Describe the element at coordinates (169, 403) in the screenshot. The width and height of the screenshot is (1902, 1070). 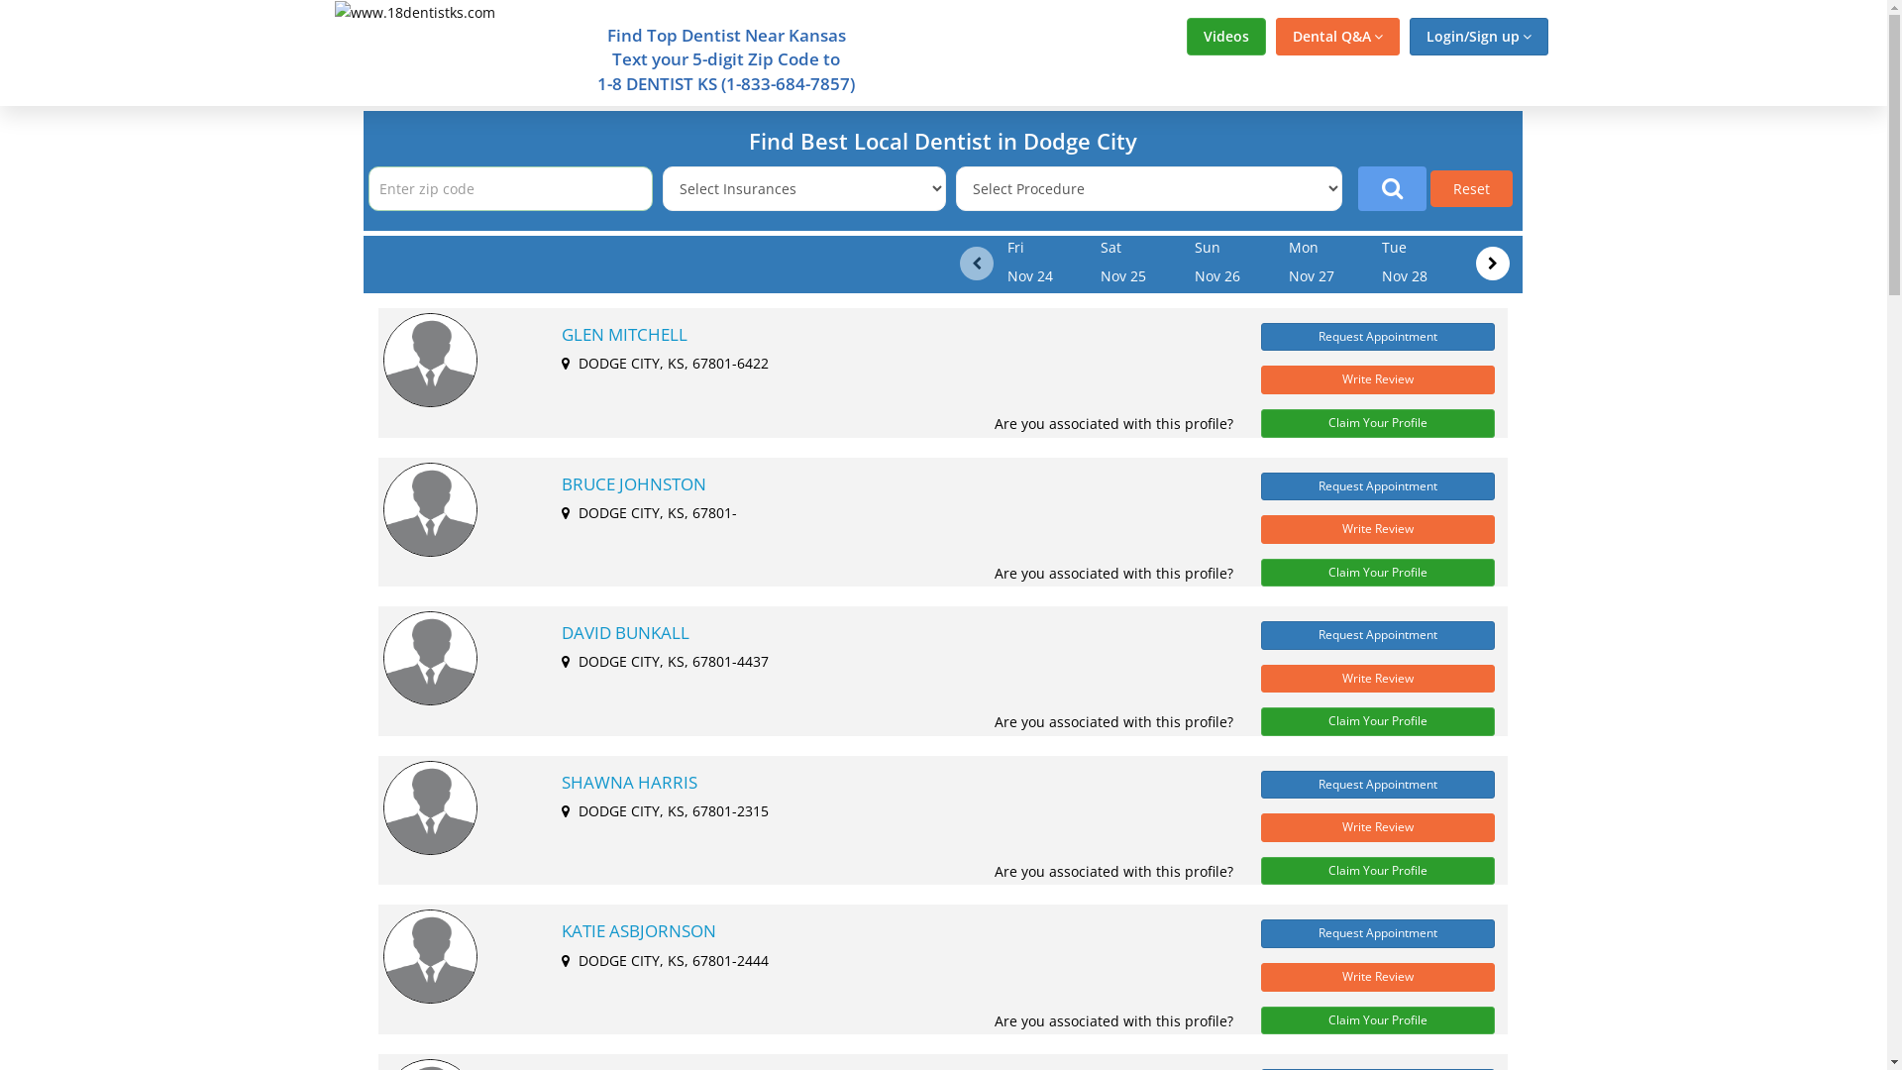
I see `Advertisement` at that location.